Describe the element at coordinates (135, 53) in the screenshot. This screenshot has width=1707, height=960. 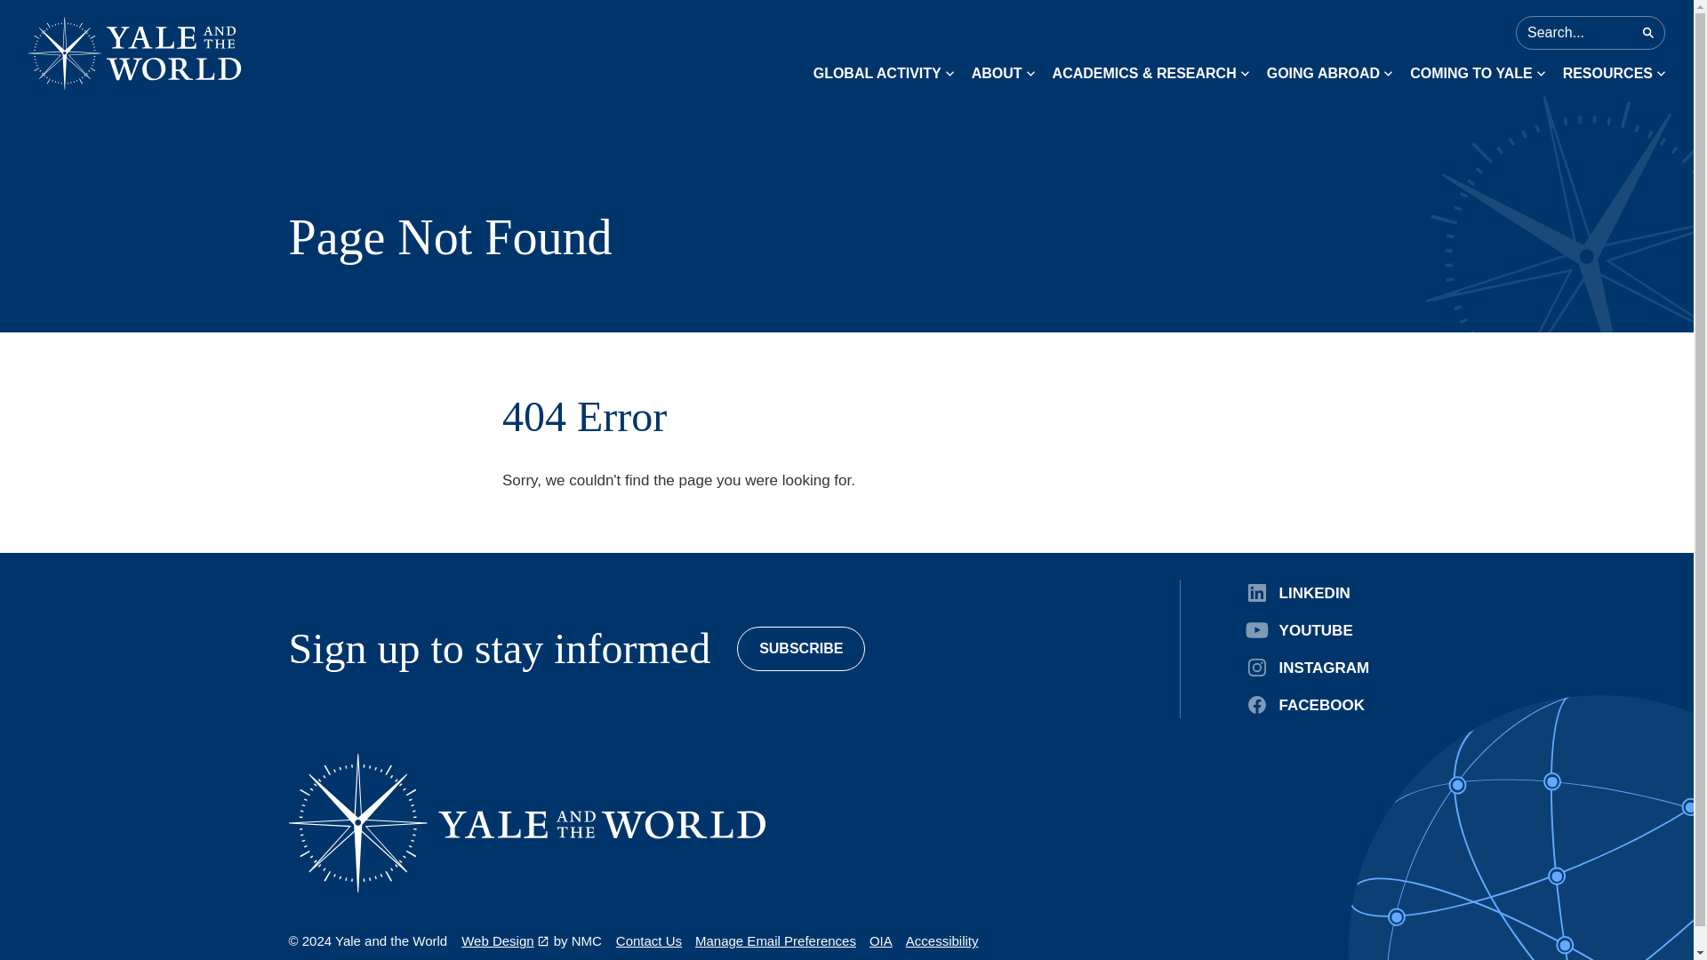
I see `homepage` at that location.